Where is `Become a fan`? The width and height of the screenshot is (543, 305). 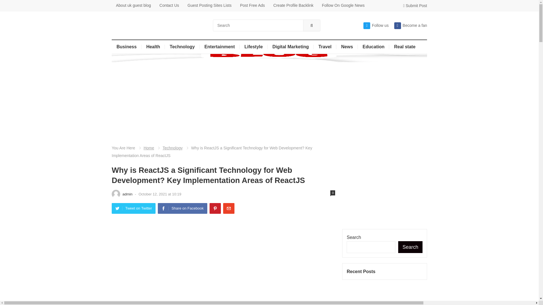
Become a fan is located at coordinates (410, 25).